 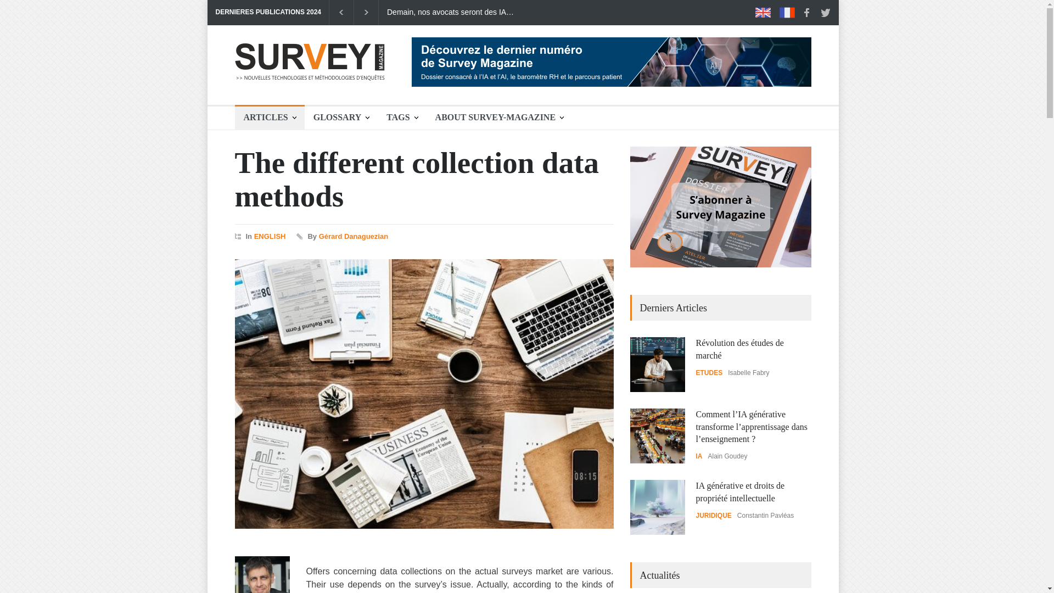 What do you see at coordinates (270, 236) in the screenshot?
I see `ENGLISH` at bounding box center [270, 236].